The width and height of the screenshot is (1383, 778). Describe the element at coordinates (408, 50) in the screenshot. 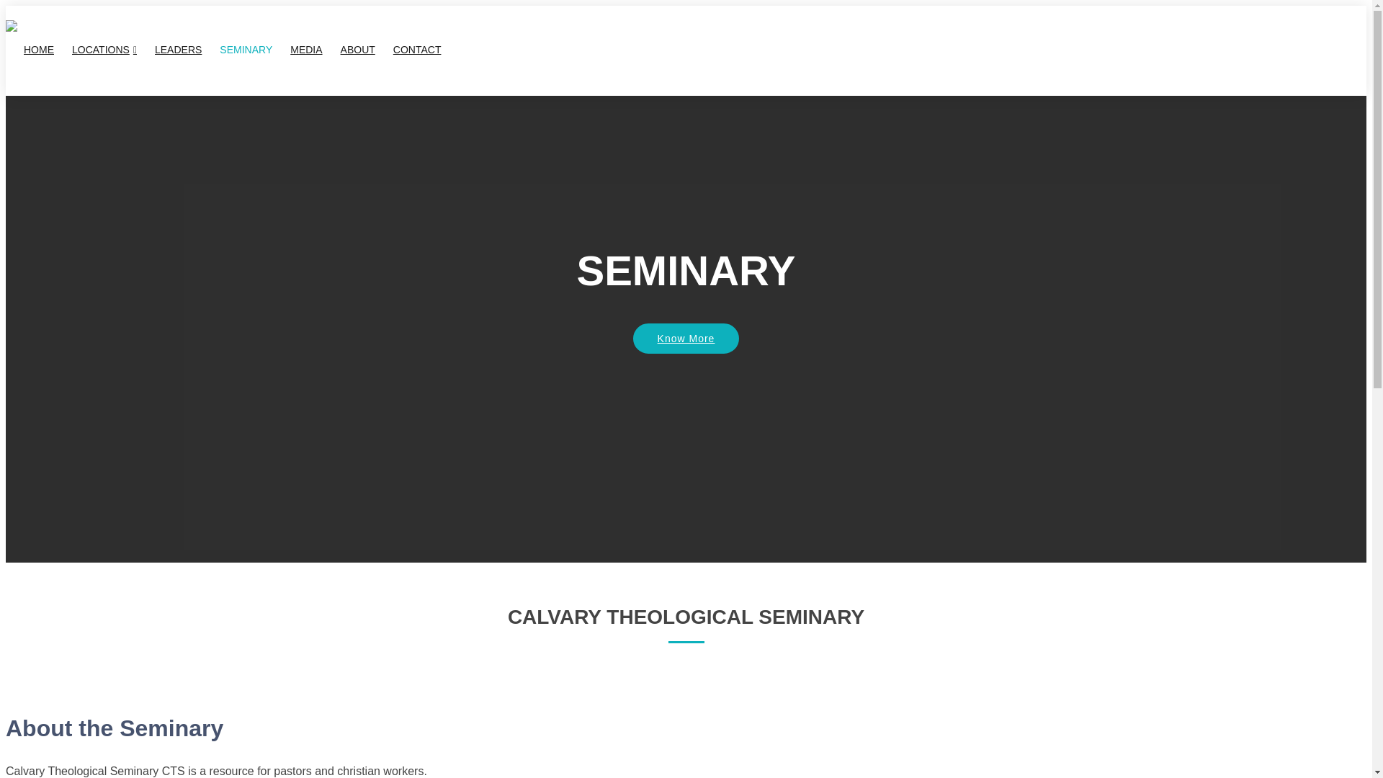

I see `CONTACT` at that location.